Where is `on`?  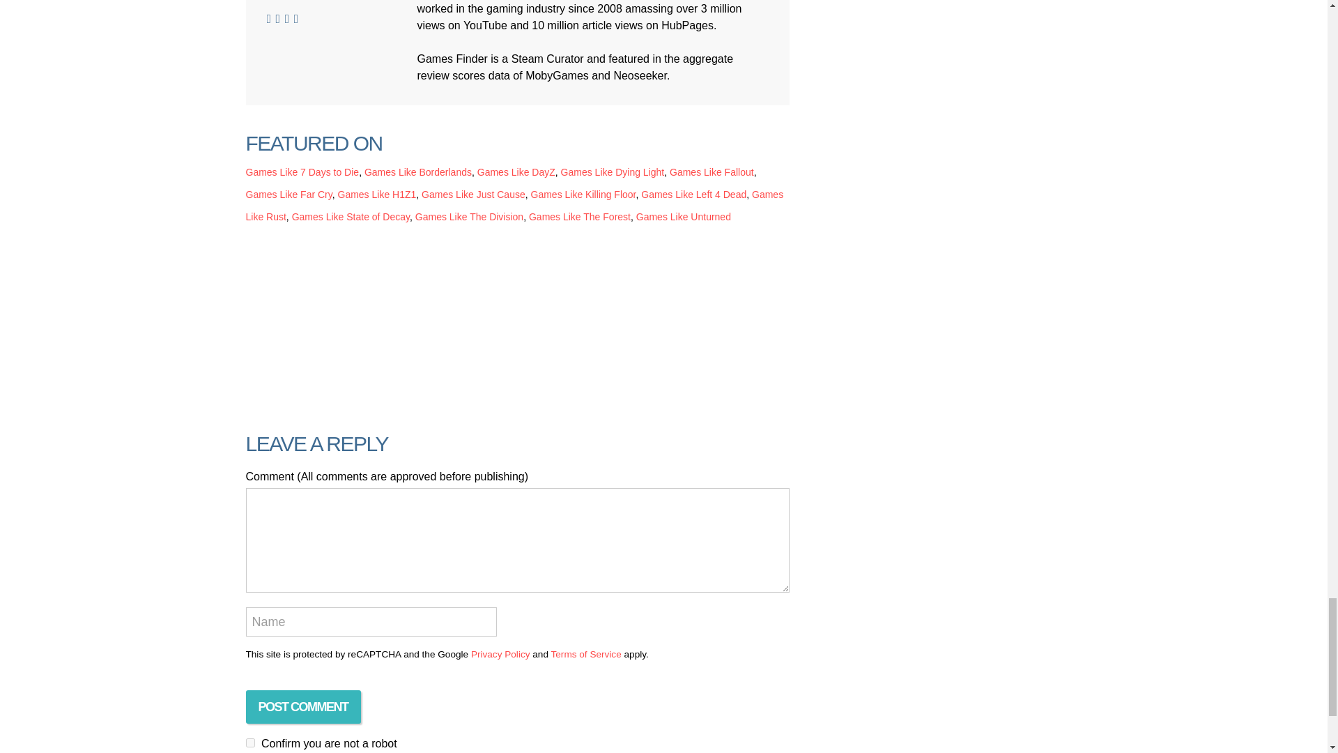 on is located at coordinates (249, 743).